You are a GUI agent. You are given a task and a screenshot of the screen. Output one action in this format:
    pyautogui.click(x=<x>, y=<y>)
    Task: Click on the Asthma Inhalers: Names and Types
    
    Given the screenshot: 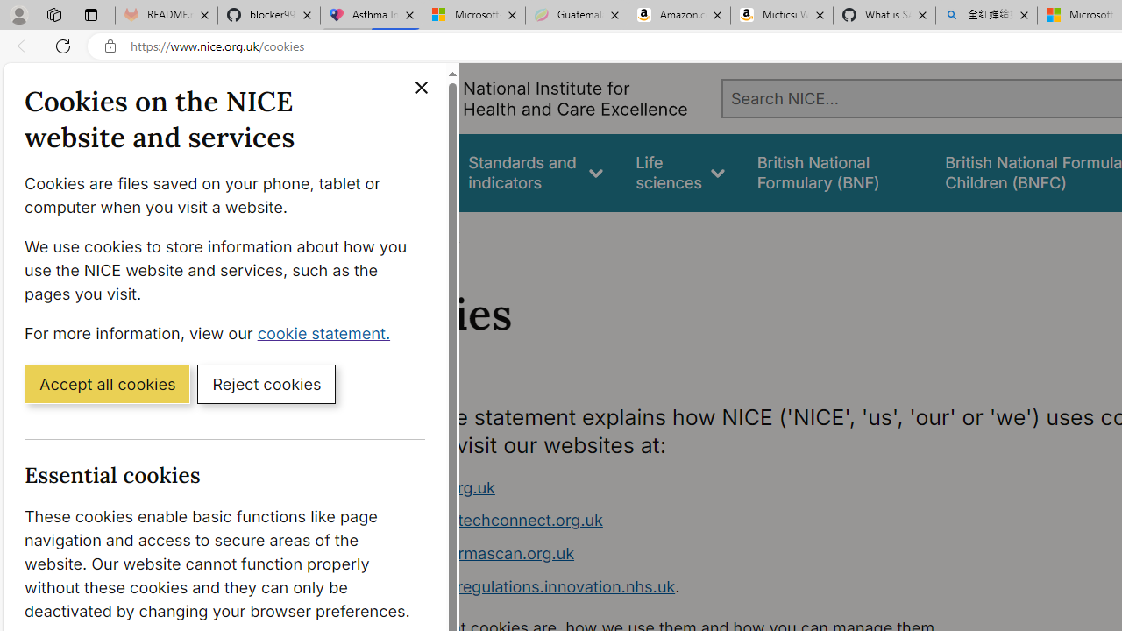 What is the action you would take?
    pyautogui.click(x=372, y=16)
    